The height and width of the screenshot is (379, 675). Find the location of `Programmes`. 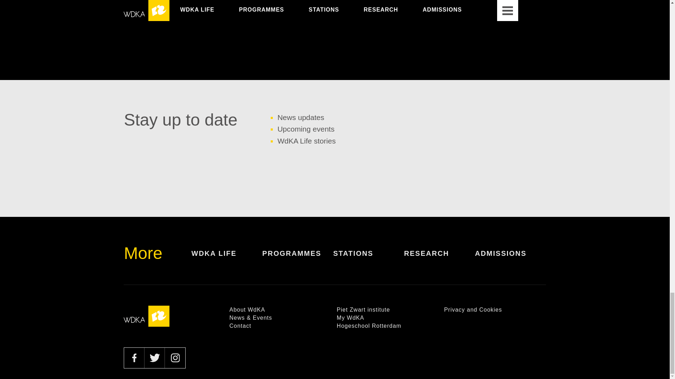

Programmes is located at coordinates (298, 258).